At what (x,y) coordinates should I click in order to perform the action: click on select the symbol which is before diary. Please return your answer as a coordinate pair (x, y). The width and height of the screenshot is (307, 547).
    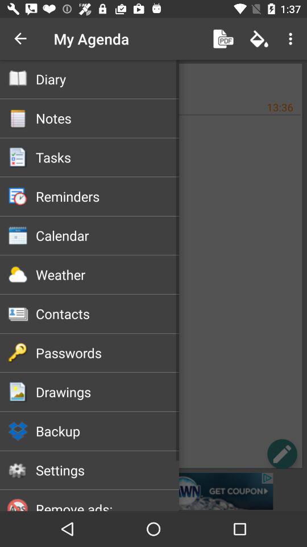
    Looking at the image, I should click on (18, 79).